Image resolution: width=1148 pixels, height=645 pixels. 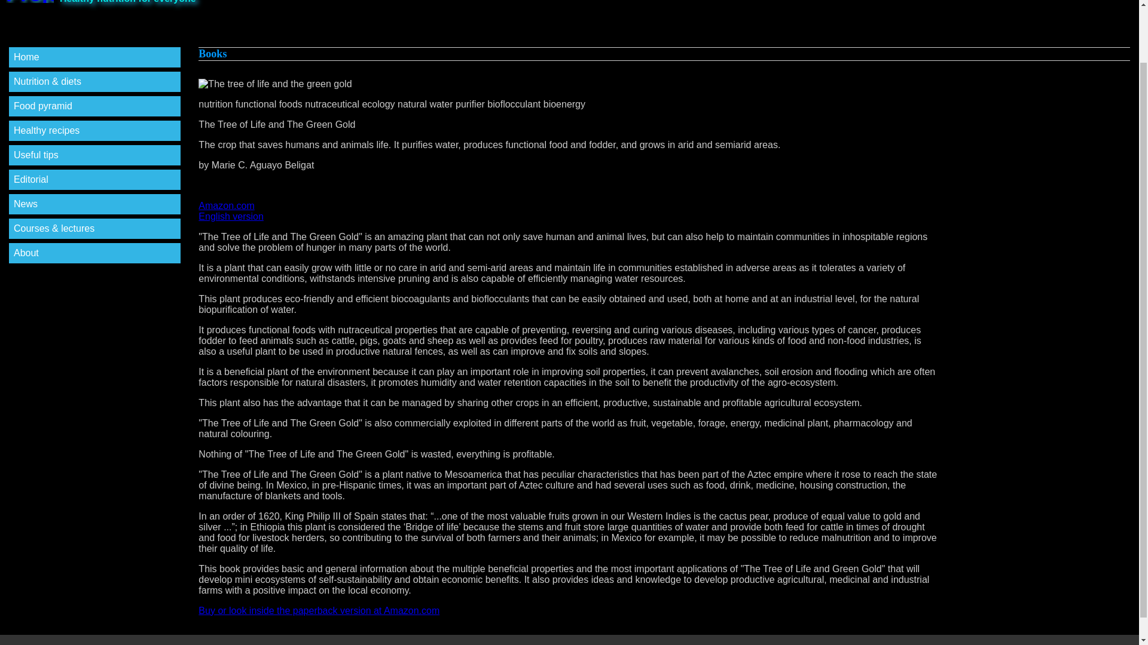 I want to click on Useful tips, so click(x=36, y=154).